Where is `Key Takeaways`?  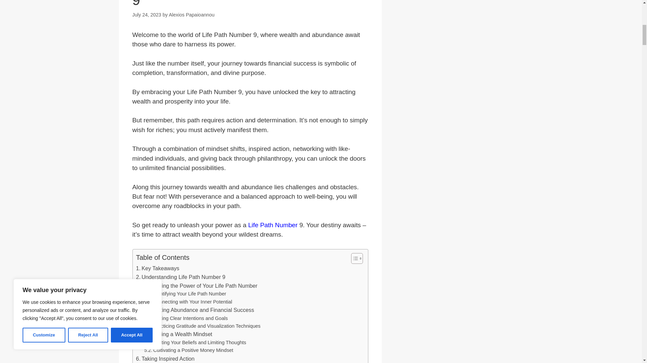
Key Takeaways is located at coordinates (158, 269).